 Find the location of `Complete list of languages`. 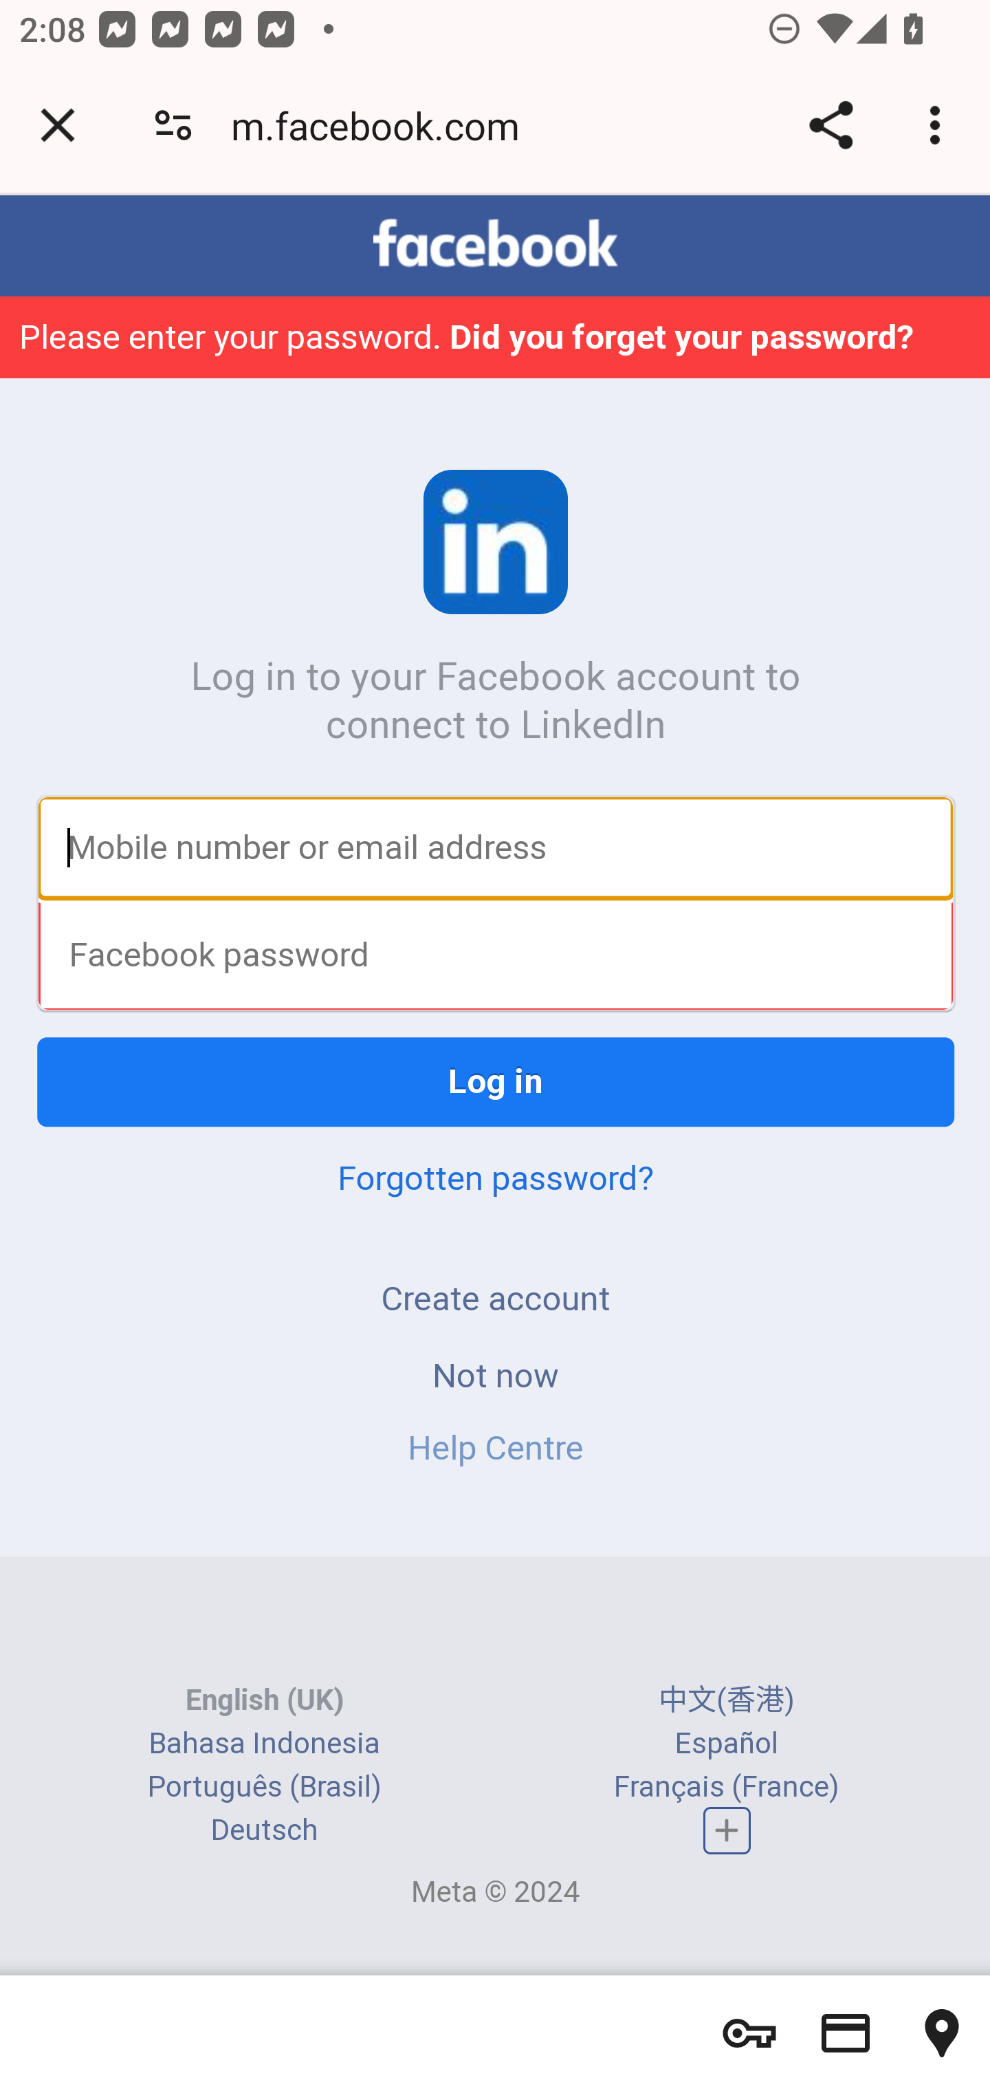

Complete list of languages is located at coordinates (727, 1832).